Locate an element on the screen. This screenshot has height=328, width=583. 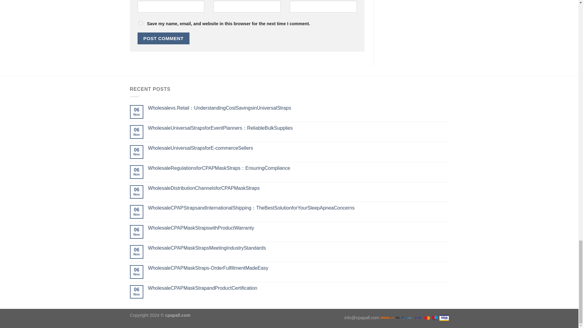
Post Comment is located at coordinates (163, 38).